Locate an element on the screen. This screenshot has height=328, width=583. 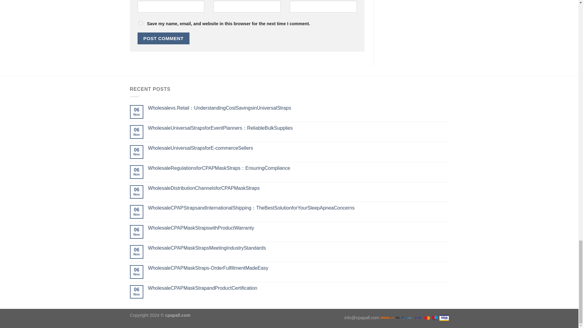
Post Comment is located at coordinates (163, 38).